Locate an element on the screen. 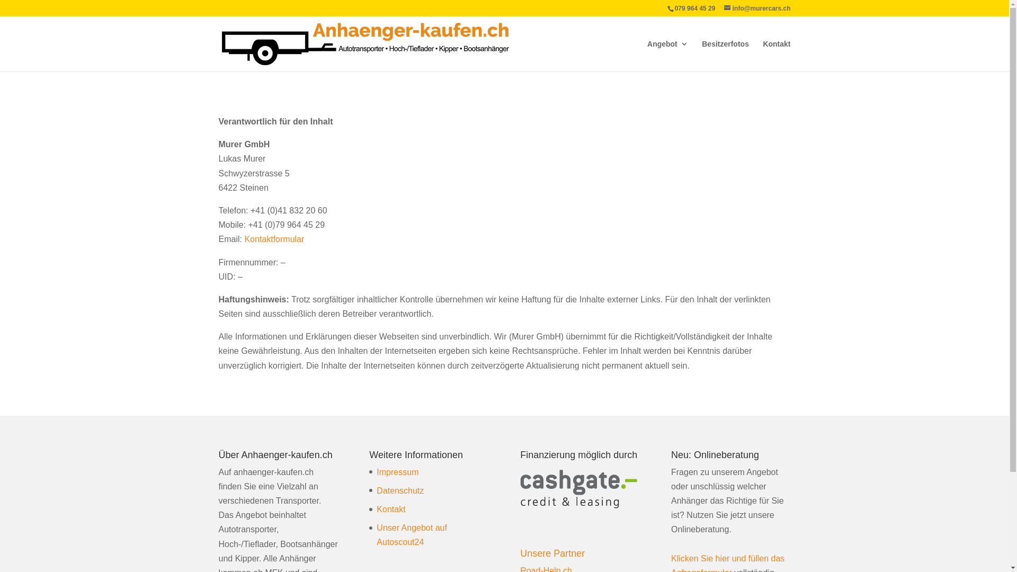 The height and width of the screenshot is (572, 1017). Unser Angebot auf Autoscout24 is located at coordinates (412, 535).